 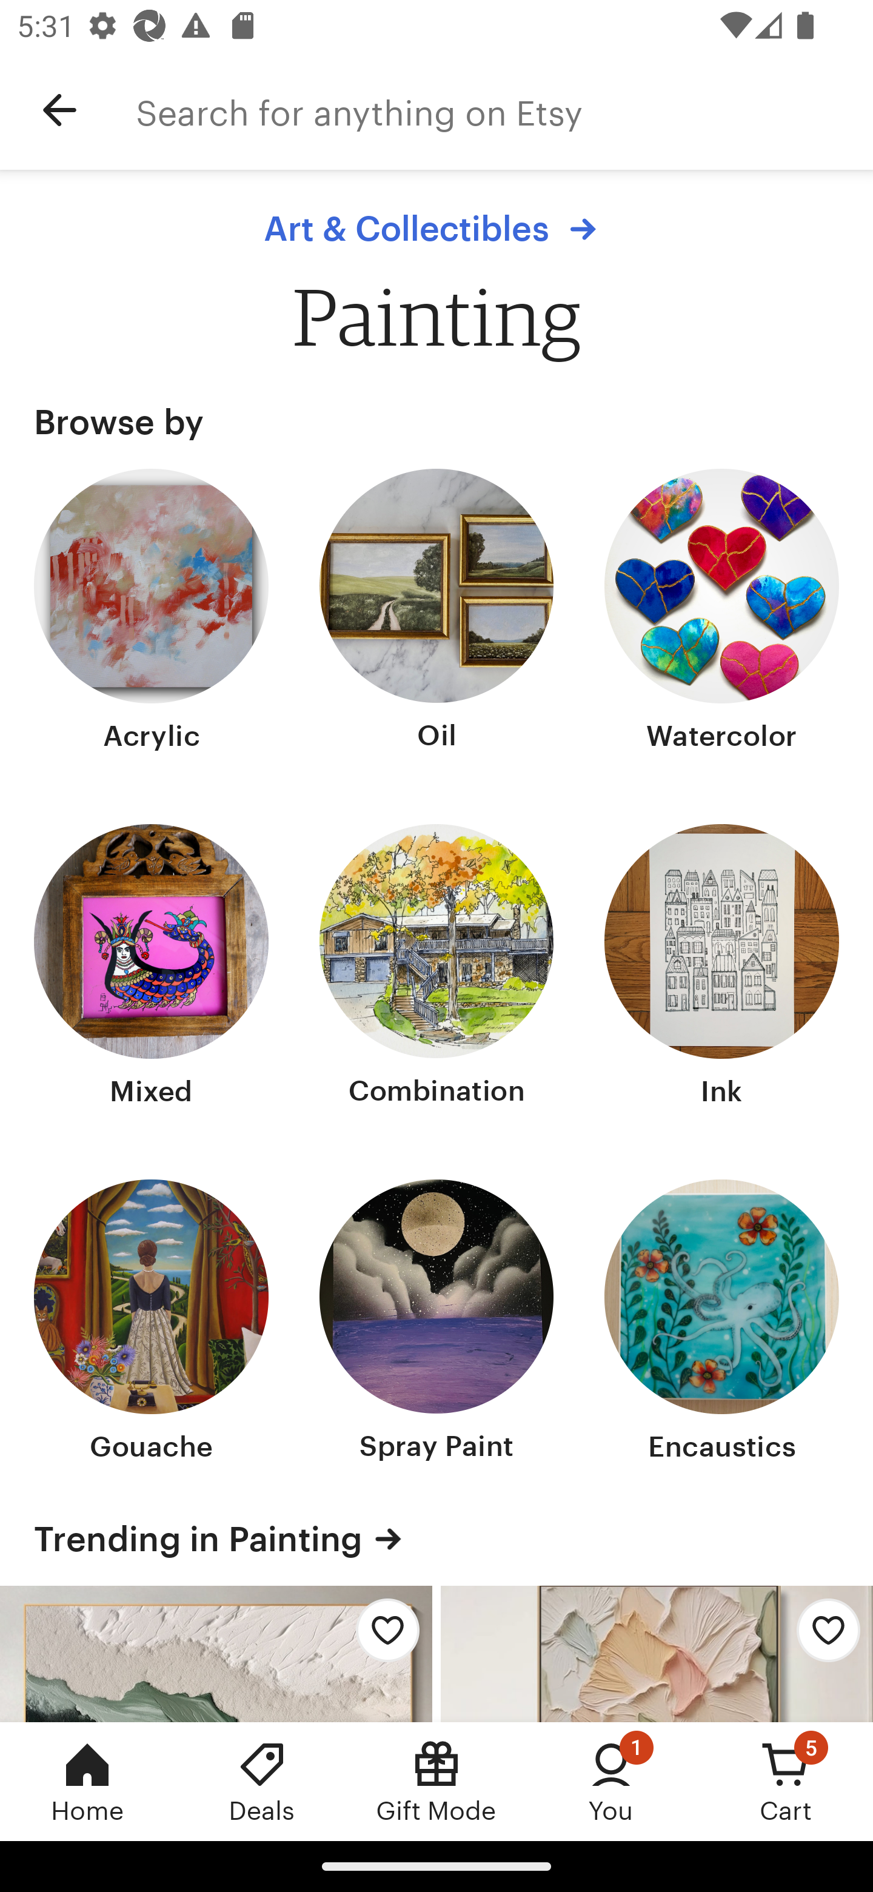 I want to click on Acrylic, so click(x=152, y=612).